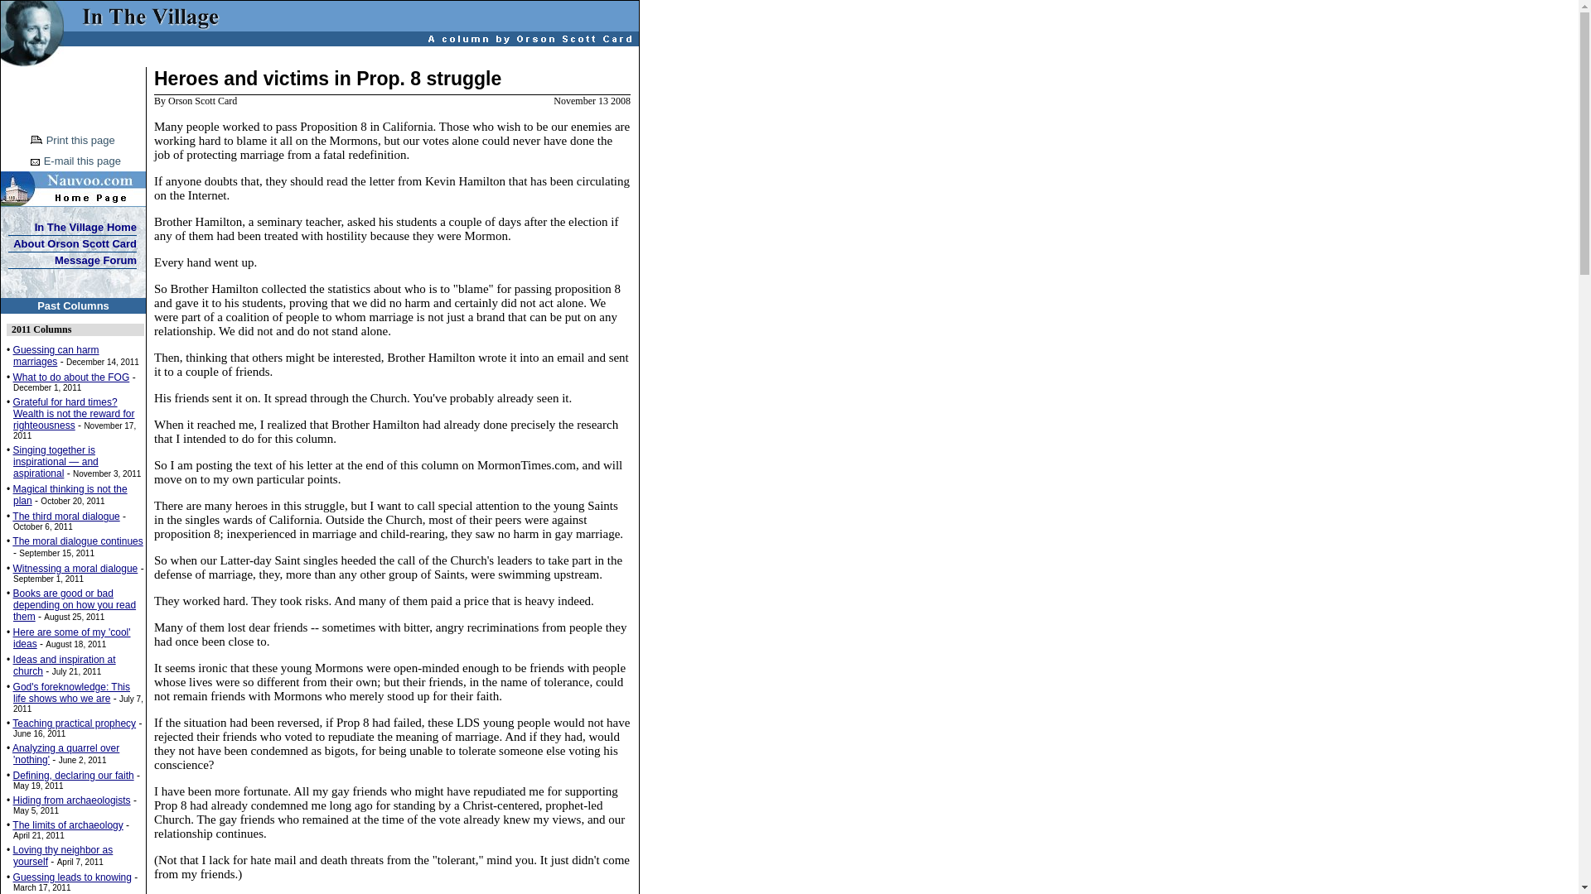 This screenshot has width=1591, height=894. Describe the element at coordinates (71, 377) in the screenshot. I see `What to do about the FOG` at that location.